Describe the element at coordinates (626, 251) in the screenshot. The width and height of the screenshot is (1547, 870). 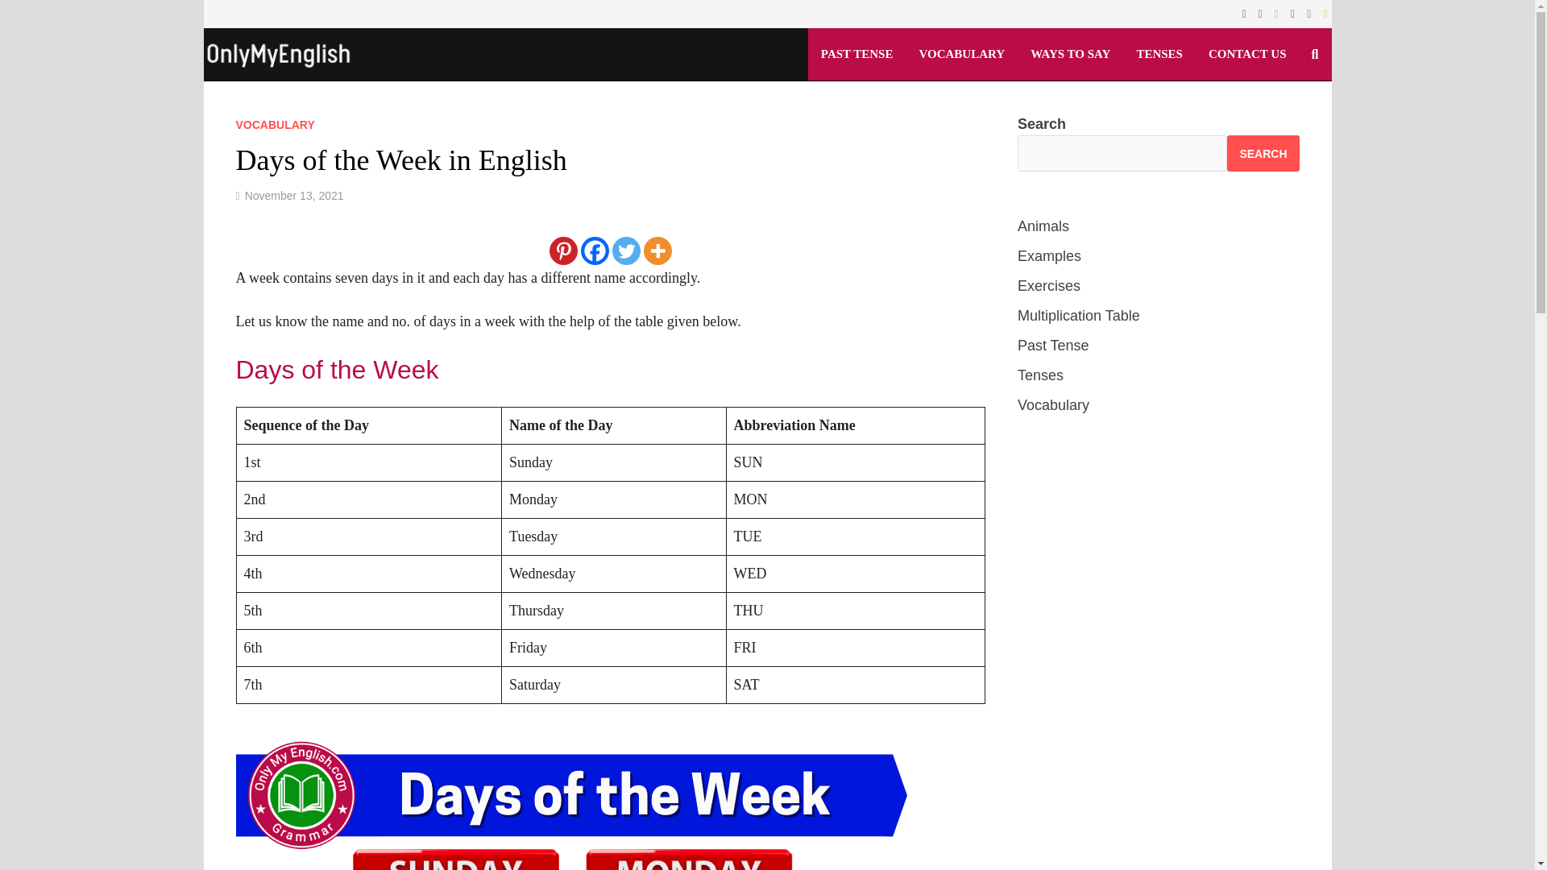
I see `Twitter` at that location.